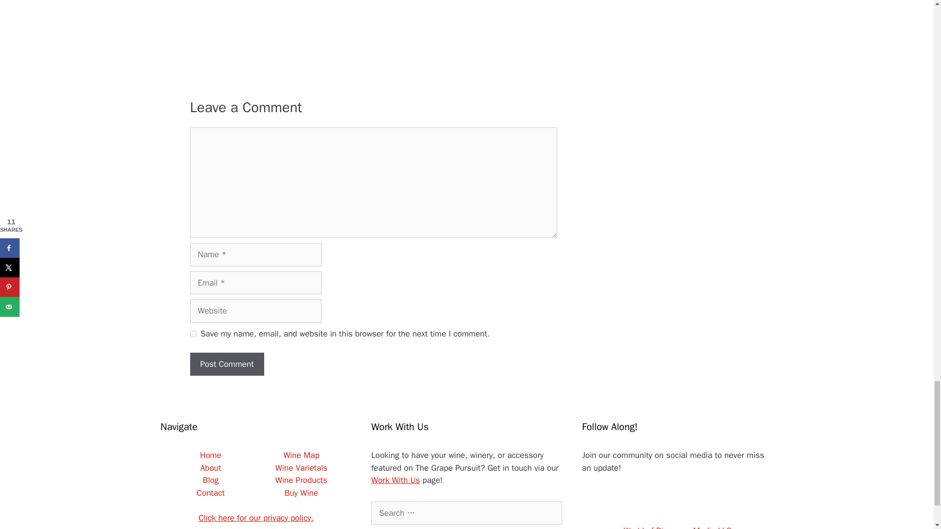 This screenshot has width=941, height=529. What do you see at coordinates (496, 18) in the screenshot?
I see `Coravin` at bounding box center [496, 18].